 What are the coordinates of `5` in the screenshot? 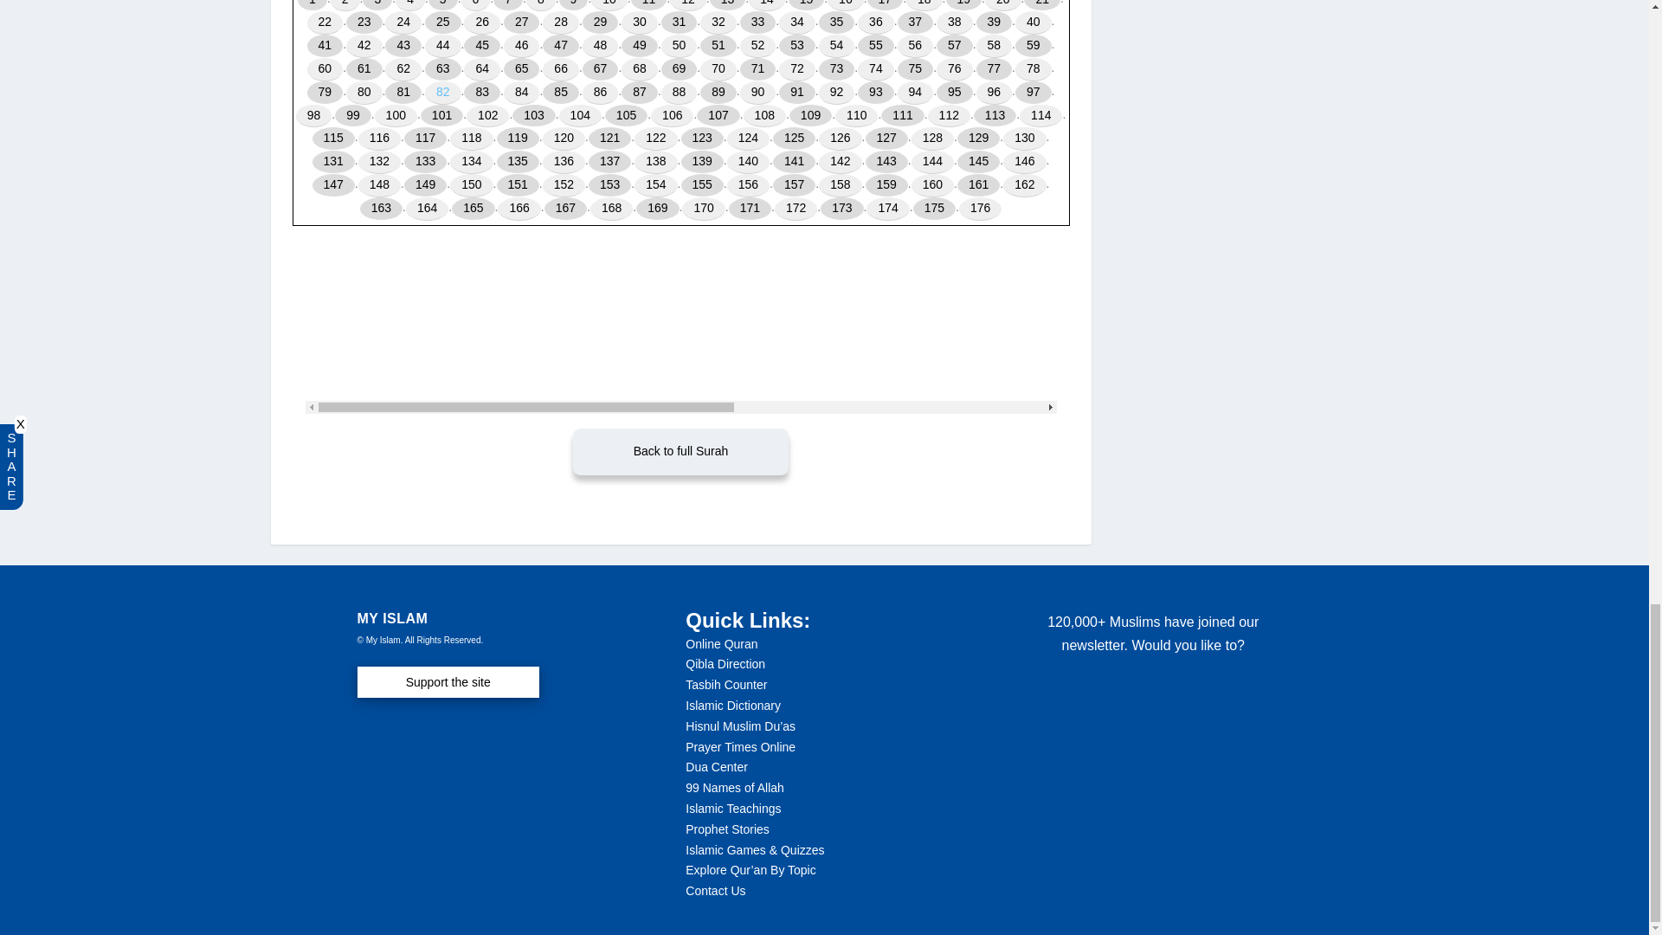 It's located at (443, 6).